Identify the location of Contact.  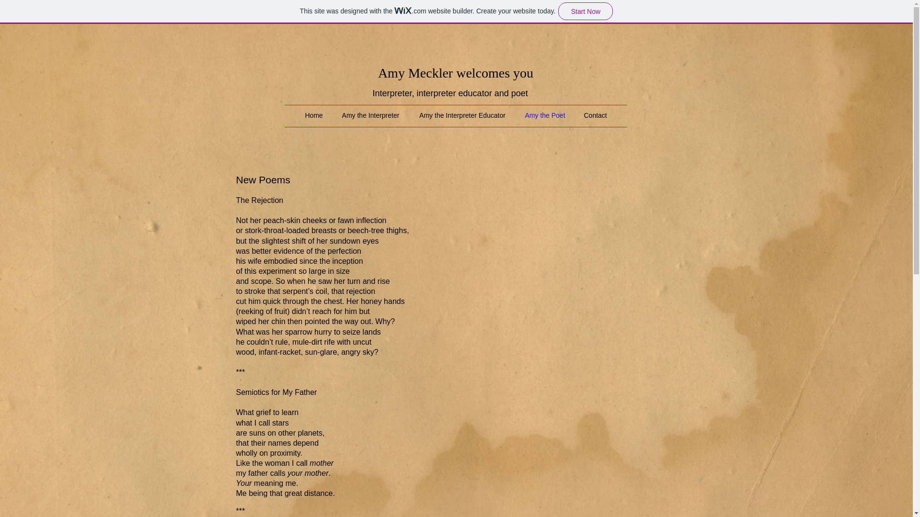
(595, 115).